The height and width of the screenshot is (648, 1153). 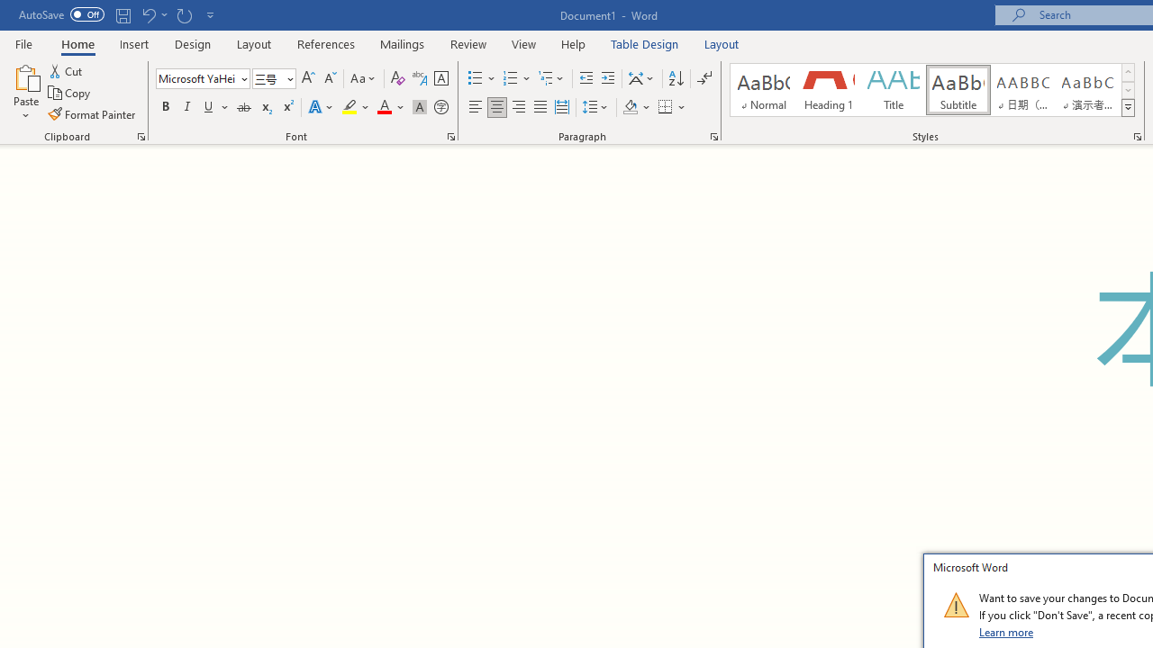 What do you see at coordinates (440, 108) in the screenshot?
I see `Enclose Characters...` at bounding box center [440, 108].